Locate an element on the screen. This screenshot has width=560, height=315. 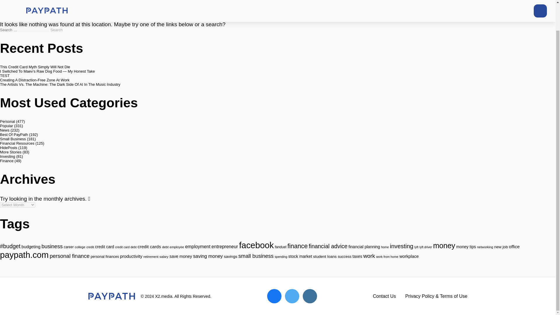
Personal is located at coordinates (8, 121).